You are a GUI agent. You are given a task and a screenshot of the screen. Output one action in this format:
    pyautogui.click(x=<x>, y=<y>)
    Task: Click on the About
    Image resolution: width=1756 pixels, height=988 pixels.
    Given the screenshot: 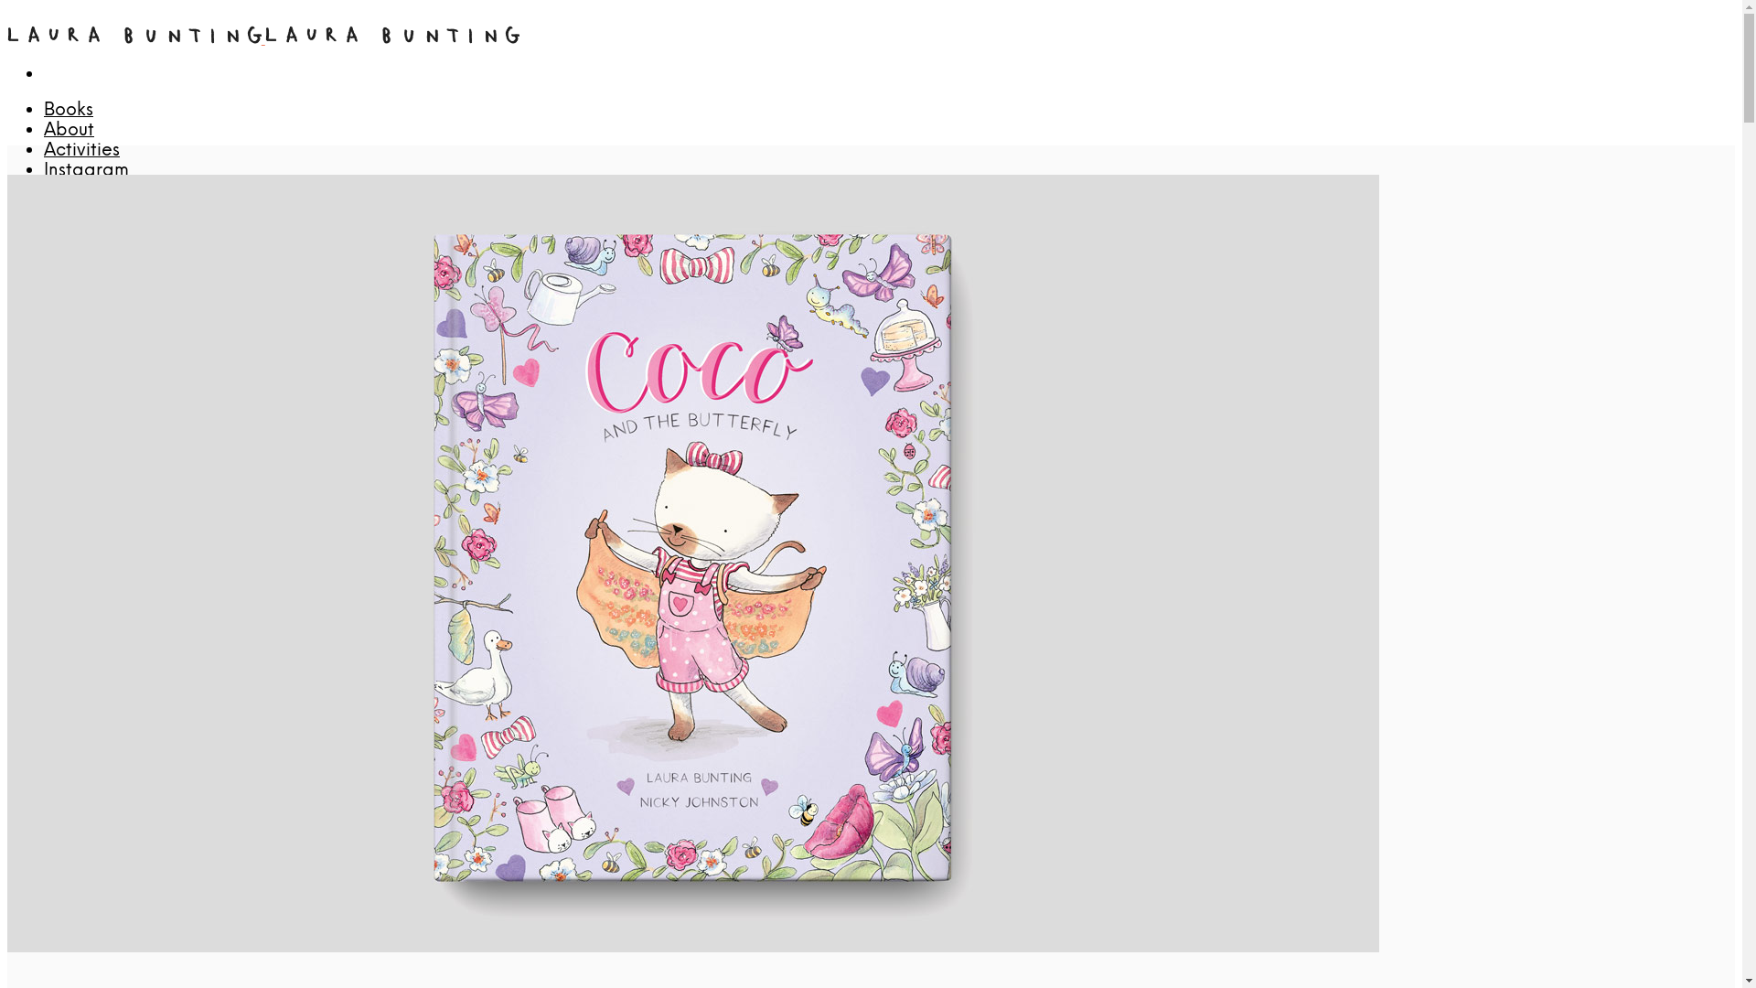 What is the action you would take?
    pyautogui.click(x=70, y=131)
    